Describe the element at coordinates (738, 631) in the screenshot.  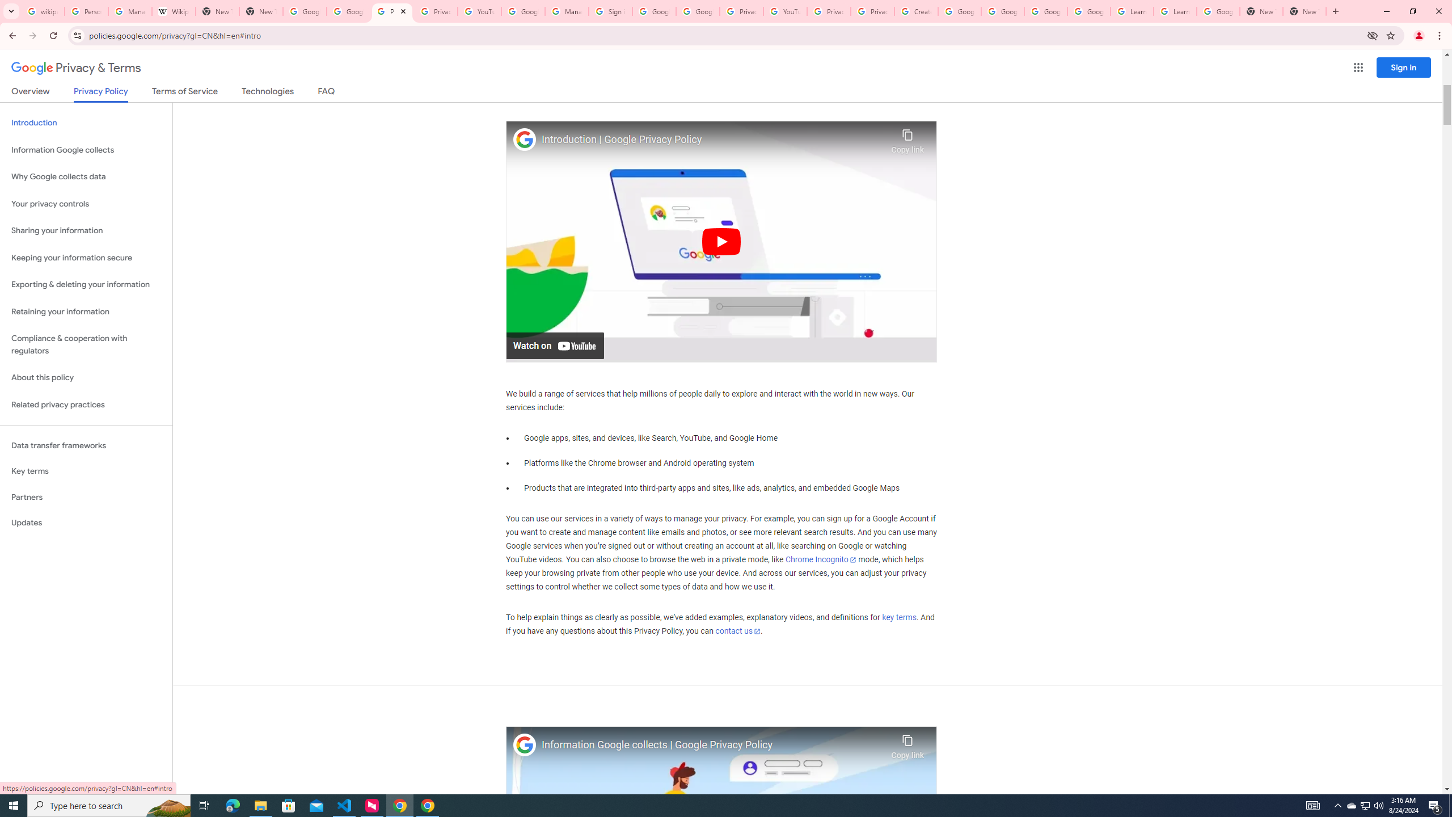
I see `contact us` at that location.